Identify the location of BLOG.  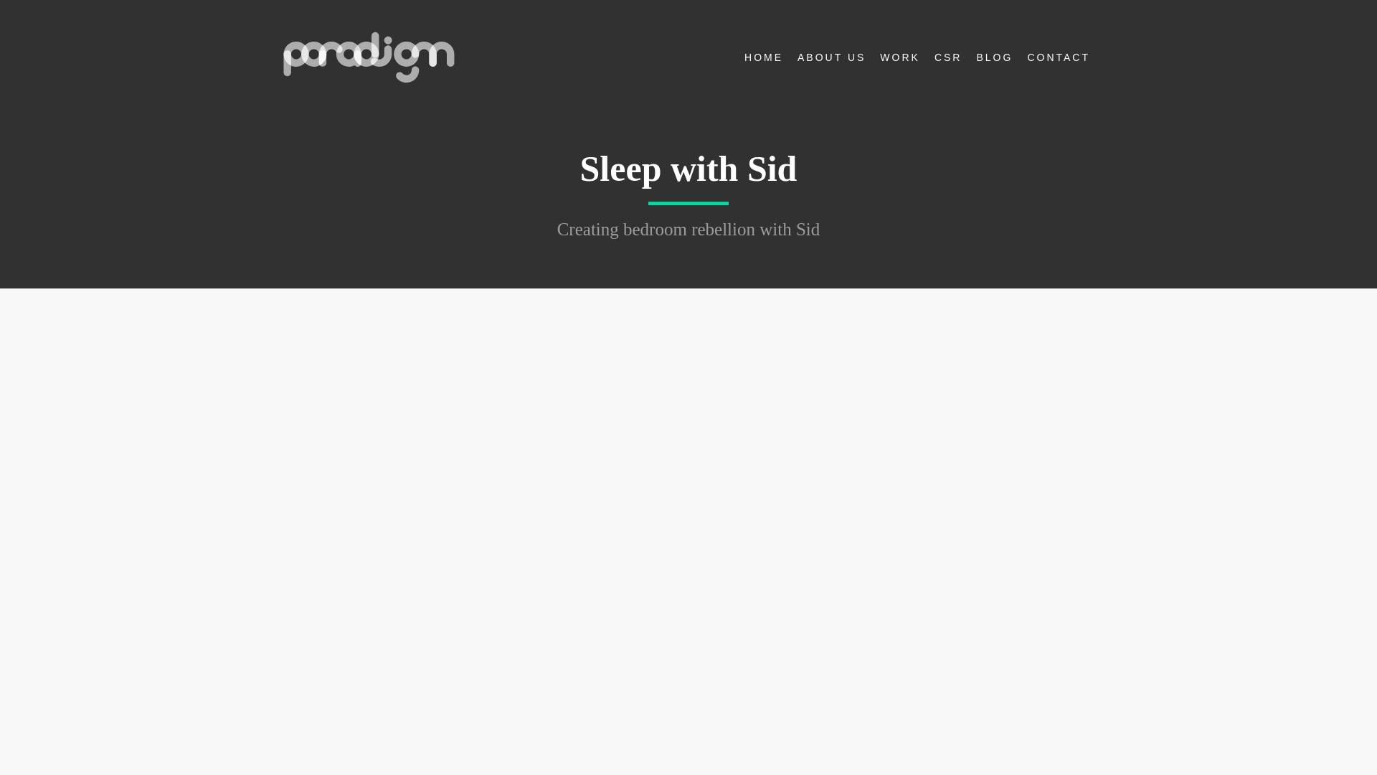
(994, 57).